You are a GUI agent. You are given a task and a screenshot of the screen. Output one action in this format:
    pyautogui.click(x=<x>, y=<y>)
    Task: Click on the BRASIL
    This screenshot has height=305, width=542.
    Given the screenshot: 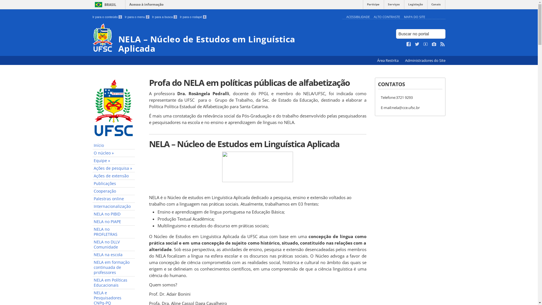 What is the action you would take?
    pyautogui.click(x=104, y=5)
    